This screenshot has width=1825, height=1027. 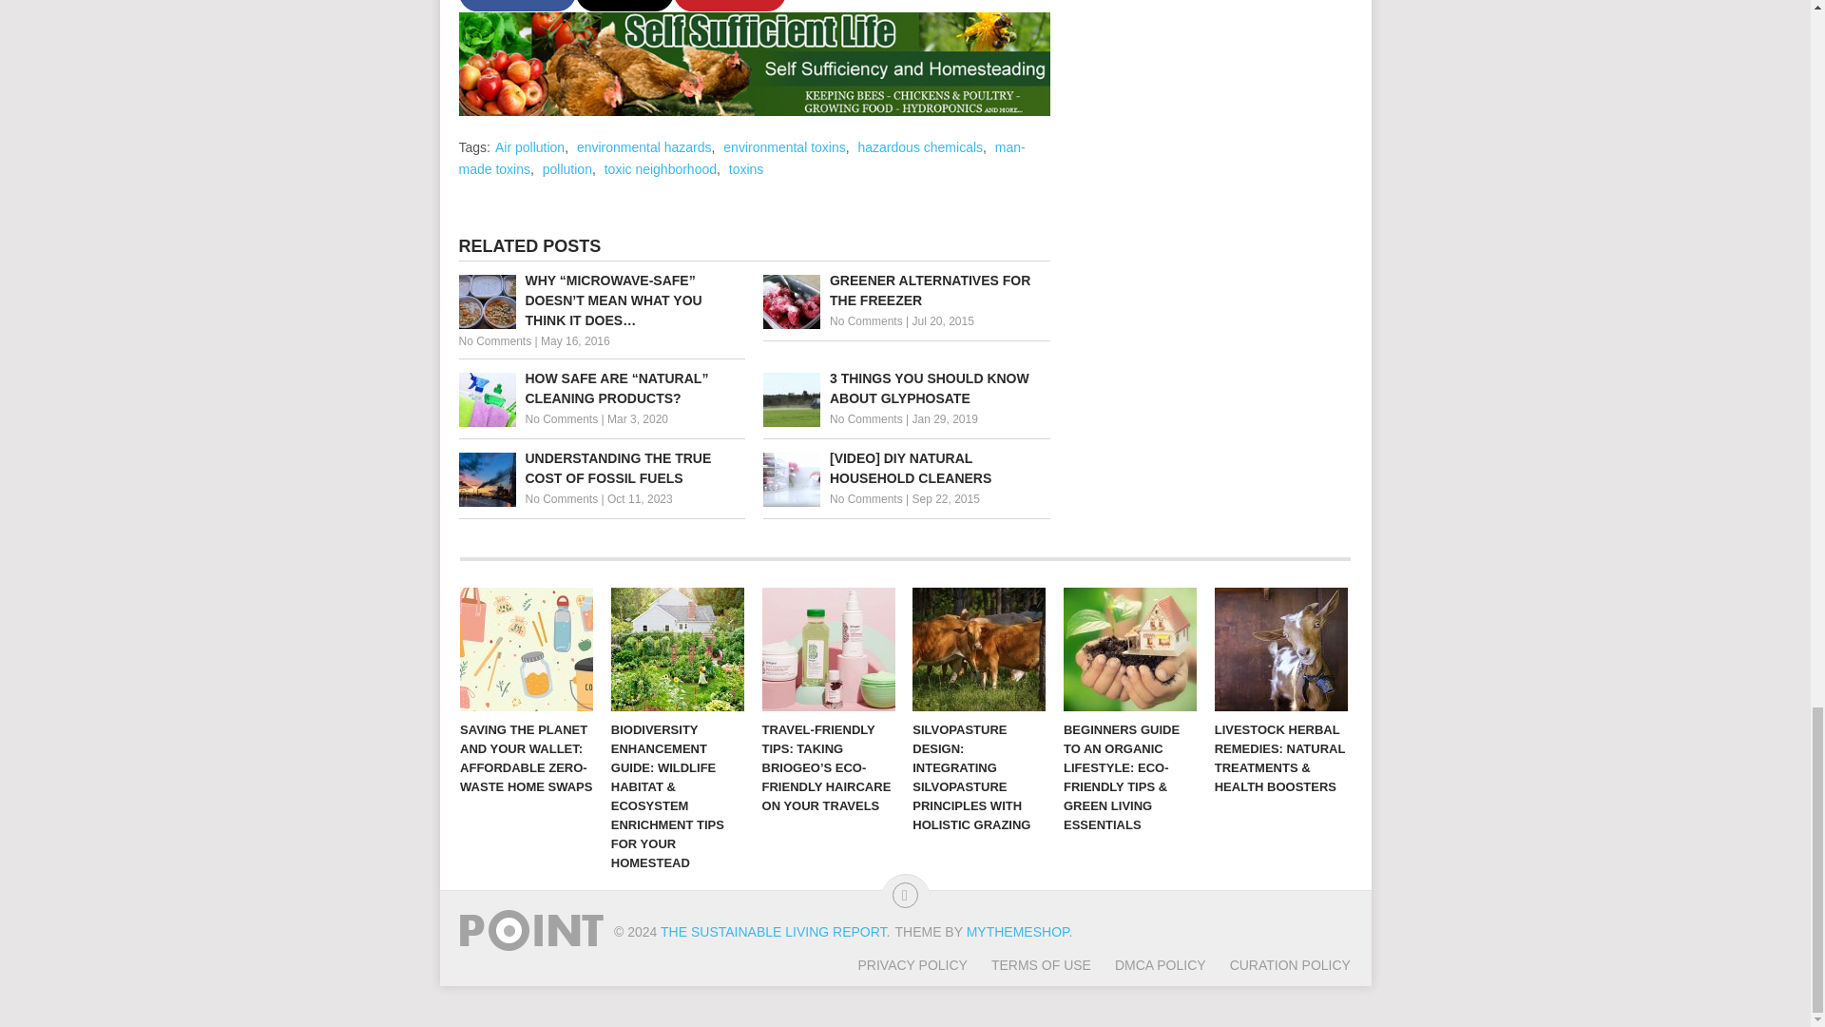 What do you see at coordinates (783, 146) in the screenshot?
I see `environmental toxins` at bounding box center [783, 146].